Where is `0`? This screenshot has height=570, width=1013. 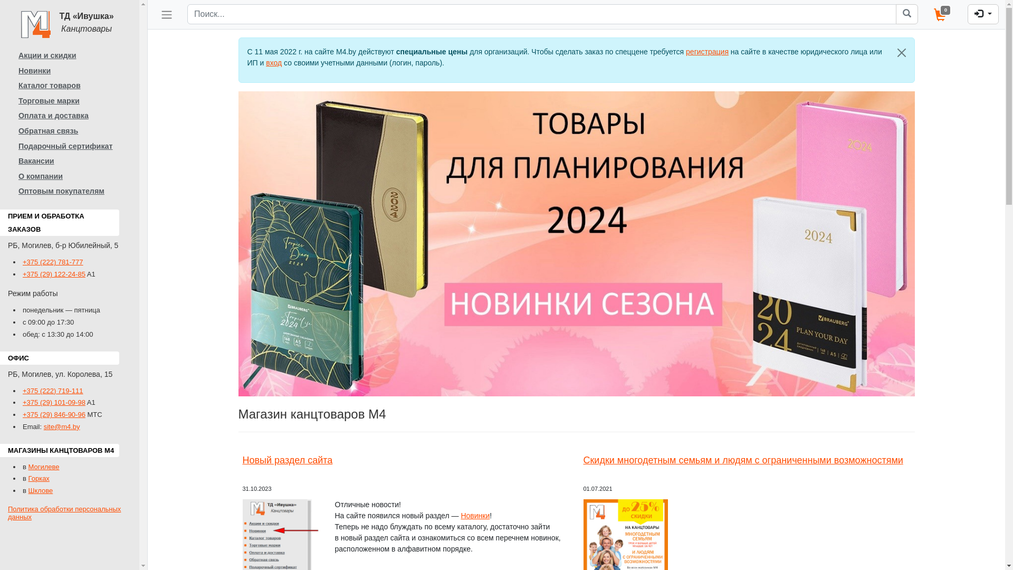 0 is located at coordinates (943, 15).